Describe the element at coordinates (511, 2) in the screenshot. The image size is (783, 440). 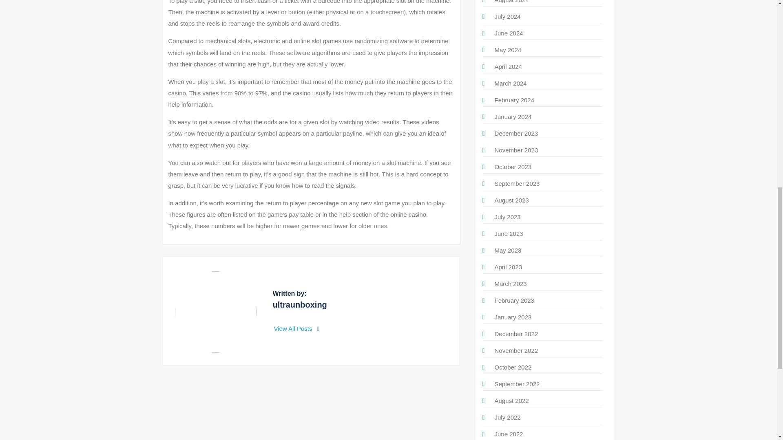
I see `August 2024` at that location.